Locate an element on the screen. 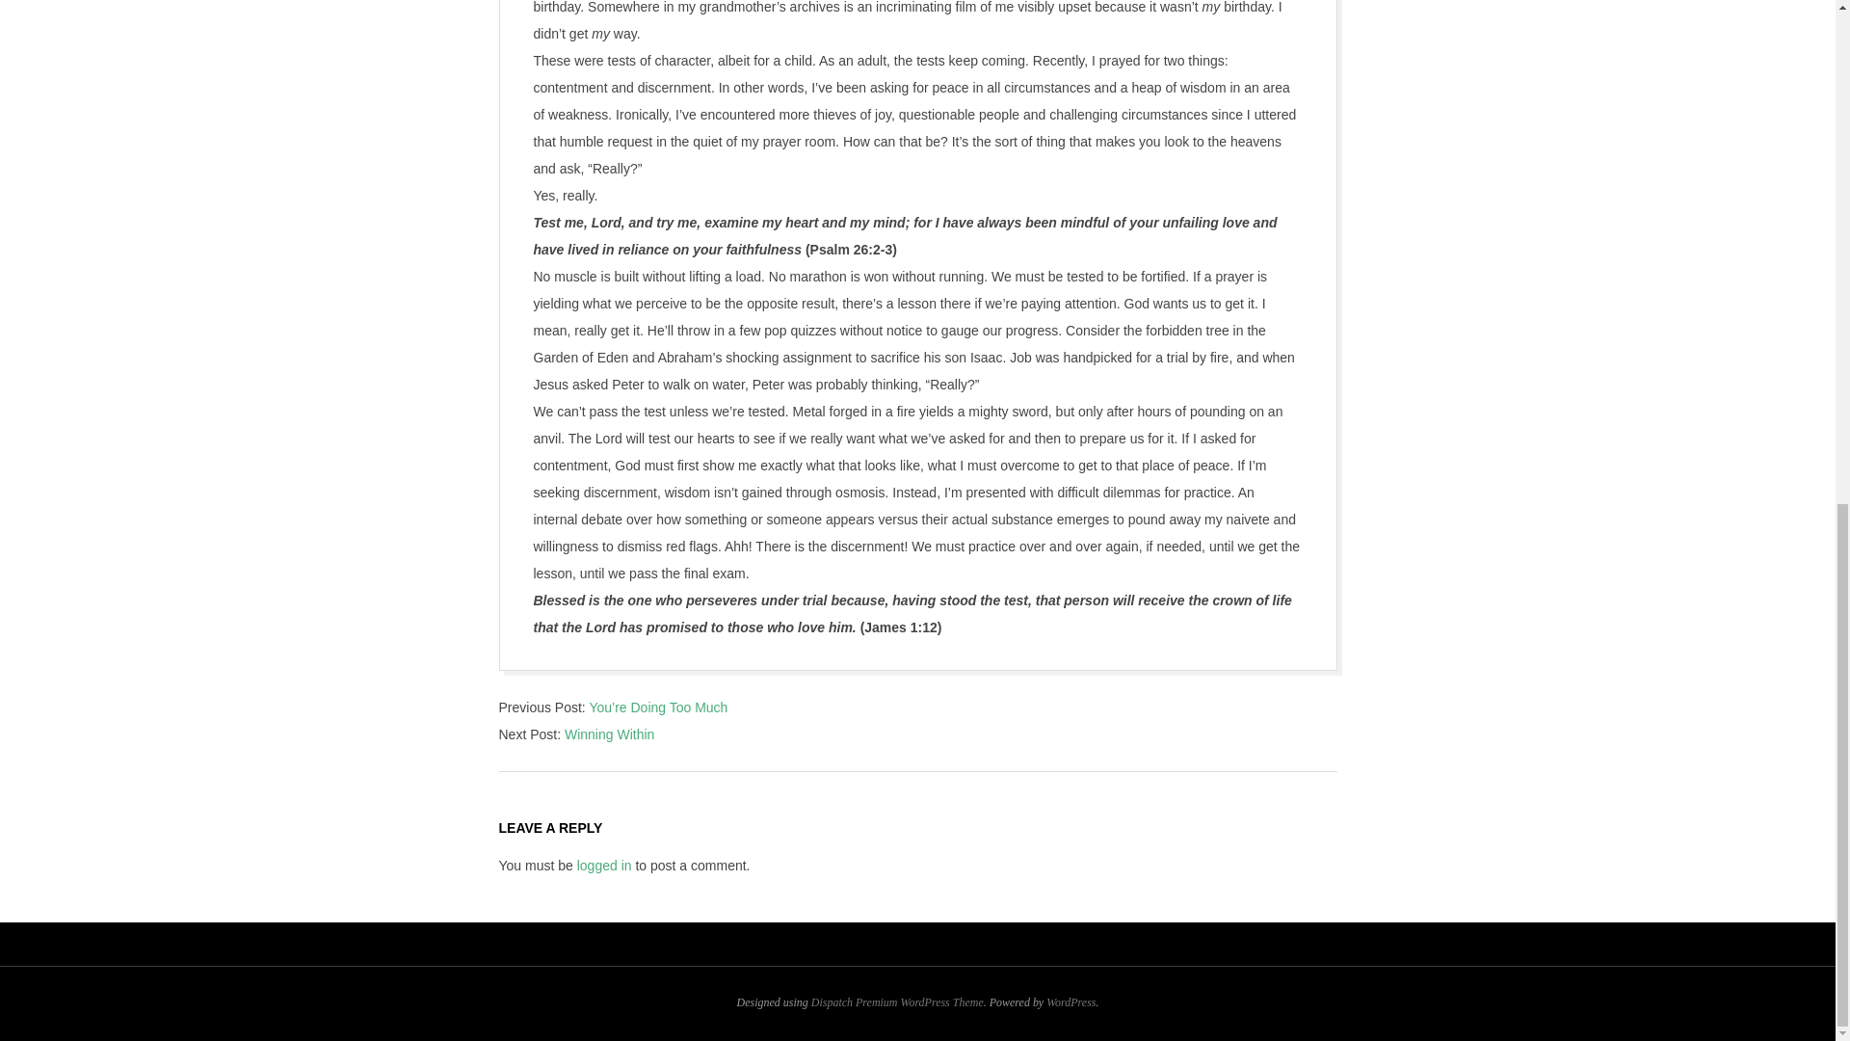 Image resolution: width=1850 pixels, height=1041 pixels. WordPress is located at coordinates (1070, 1001).